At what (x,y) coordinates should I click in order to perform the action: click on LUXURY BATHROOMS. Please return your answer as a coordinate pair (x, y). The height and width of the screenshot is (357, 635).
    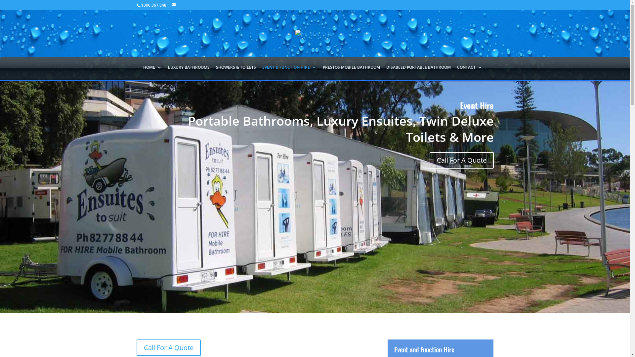
    Looking at the image, I should click on (189, 71).